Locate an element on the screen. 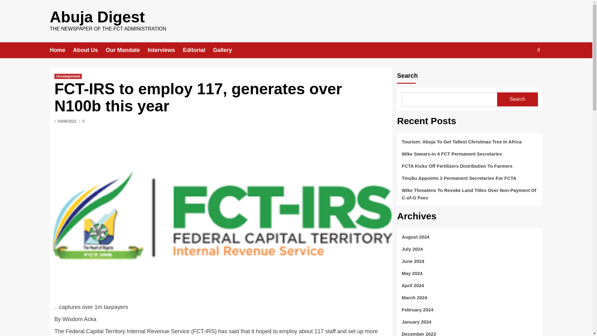 The image size is (597, 336). August 2024 is located at coordinates (470, 239).